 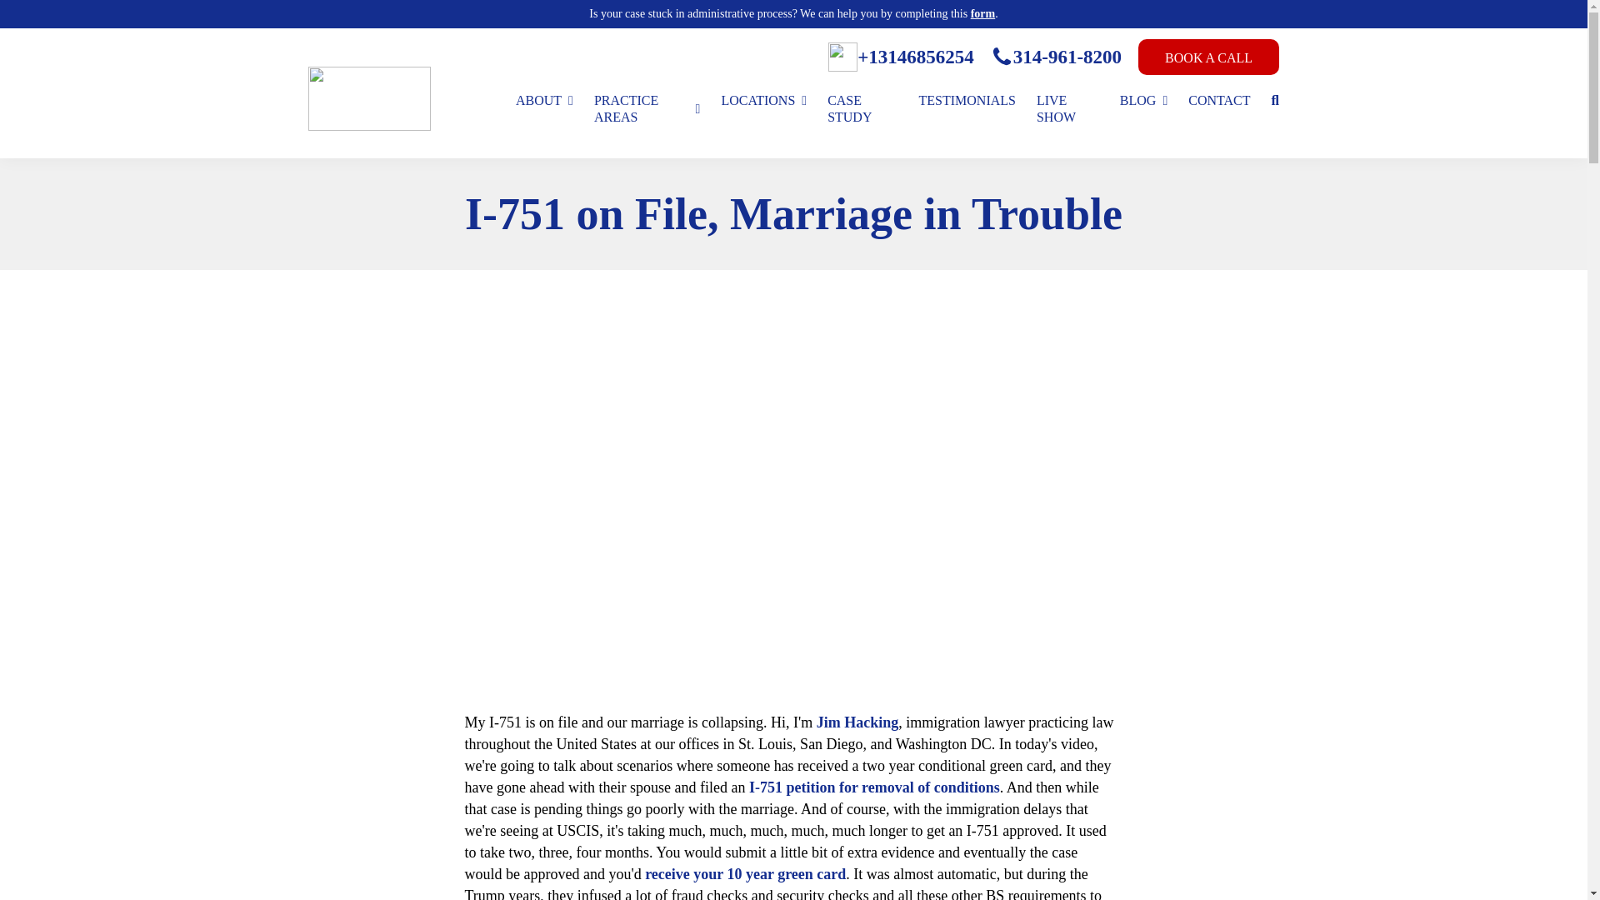 What do you see at coordinates (543, 100) in the screenshot?
I see `ABOUT` at bounding box center [543, 100].